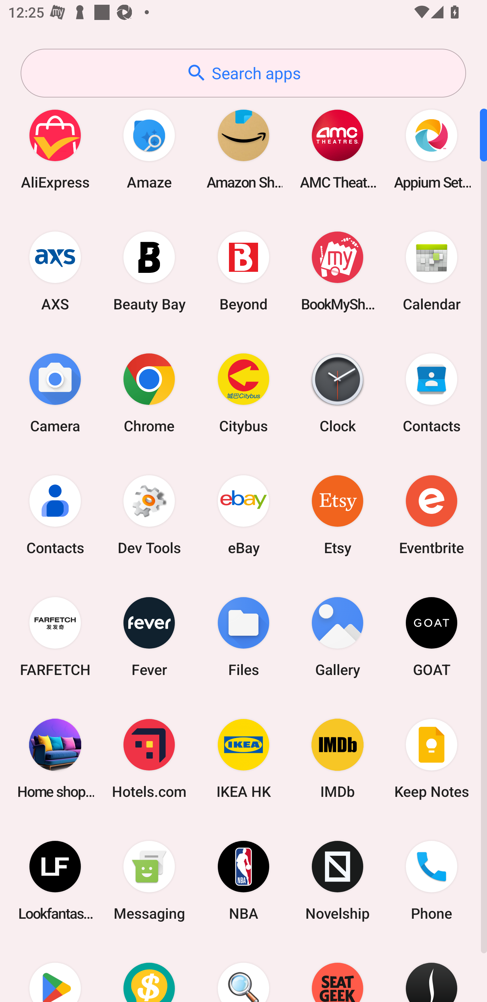 The width and height of the screenshot is (487, 1002). I want to click on Messaging, so click(149, 881).